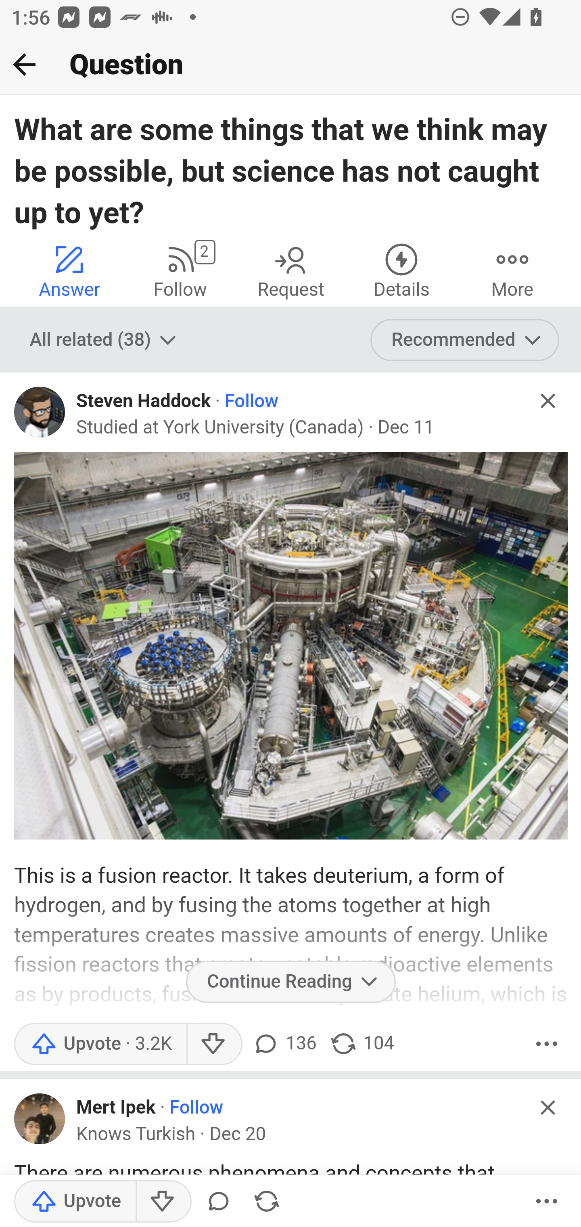 This screenshot has height=1227, width=581. Describe the element at coordinates (548, 400) in the screenshot. I see `Hide` at that location.